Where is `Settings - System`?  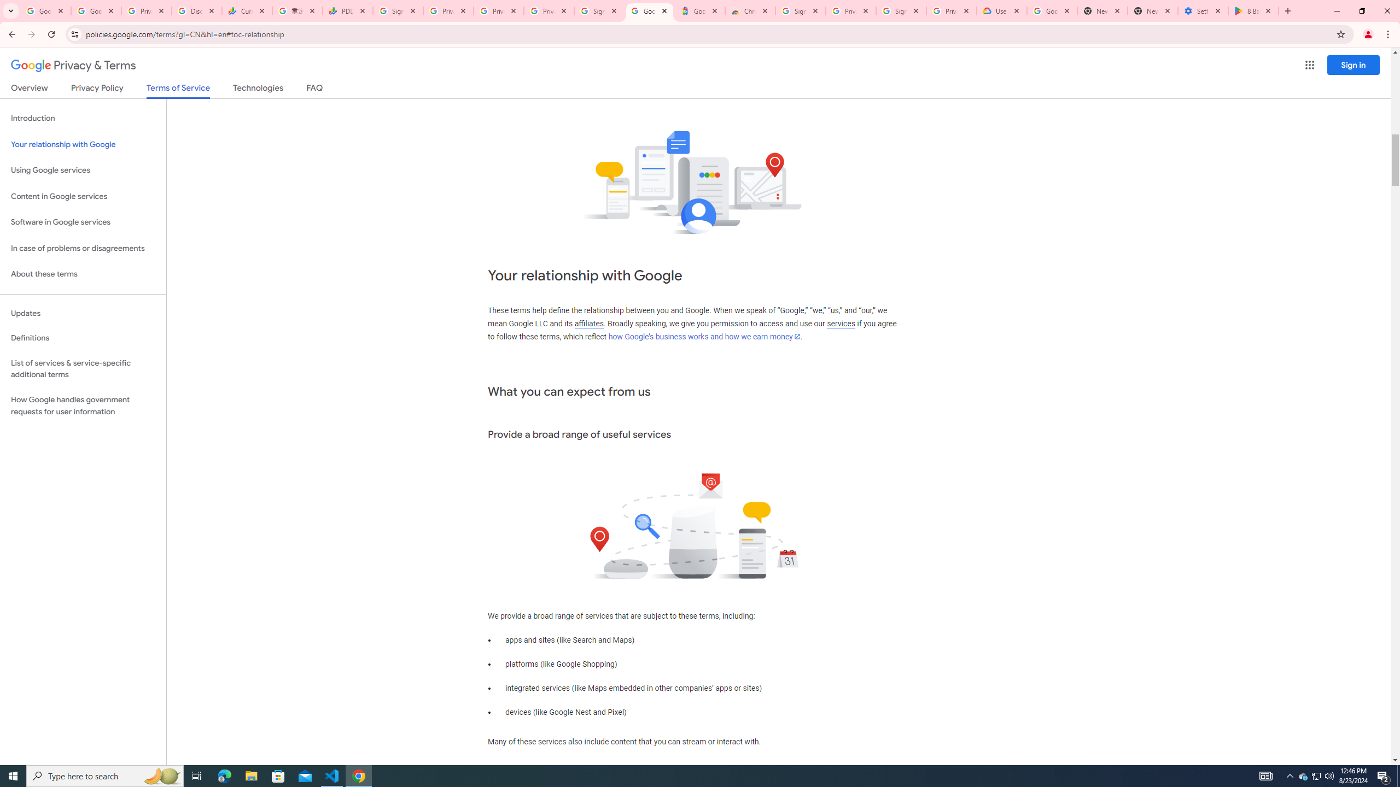 Settings - System is located at coordinates (1203, 11).